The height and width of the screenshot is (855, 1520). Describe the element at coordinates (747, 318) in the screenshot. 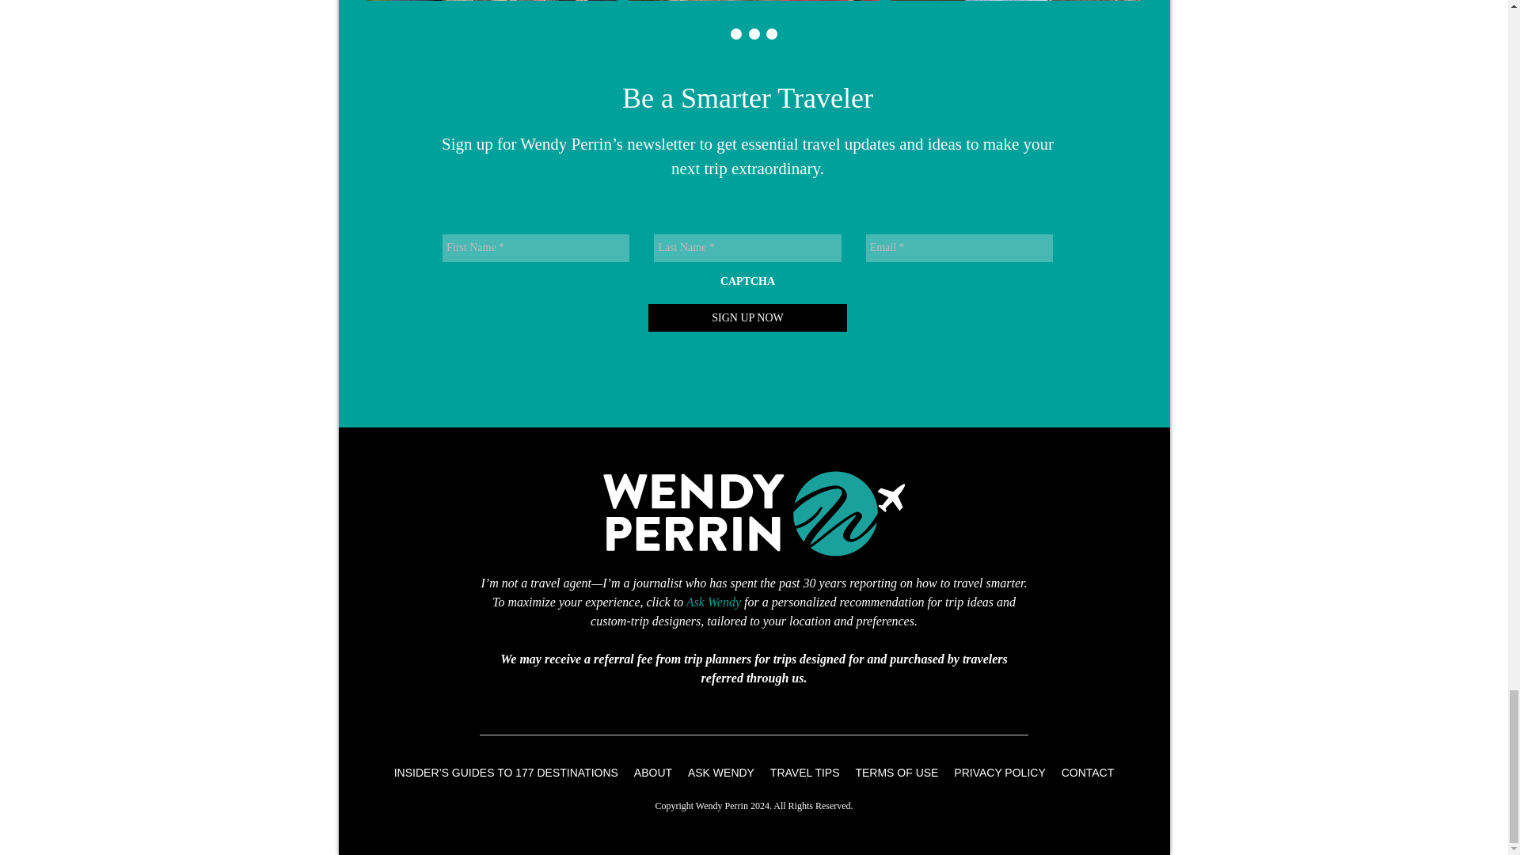

I see `Sign Up Now` at that location.